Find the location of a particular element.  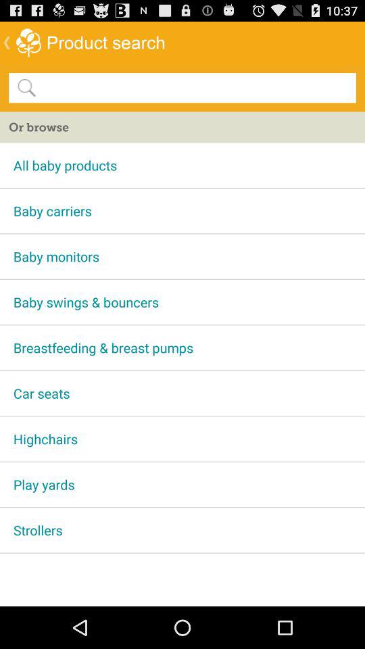

turn on the icon below baby monitors icon is located at coordinates (182, 302).